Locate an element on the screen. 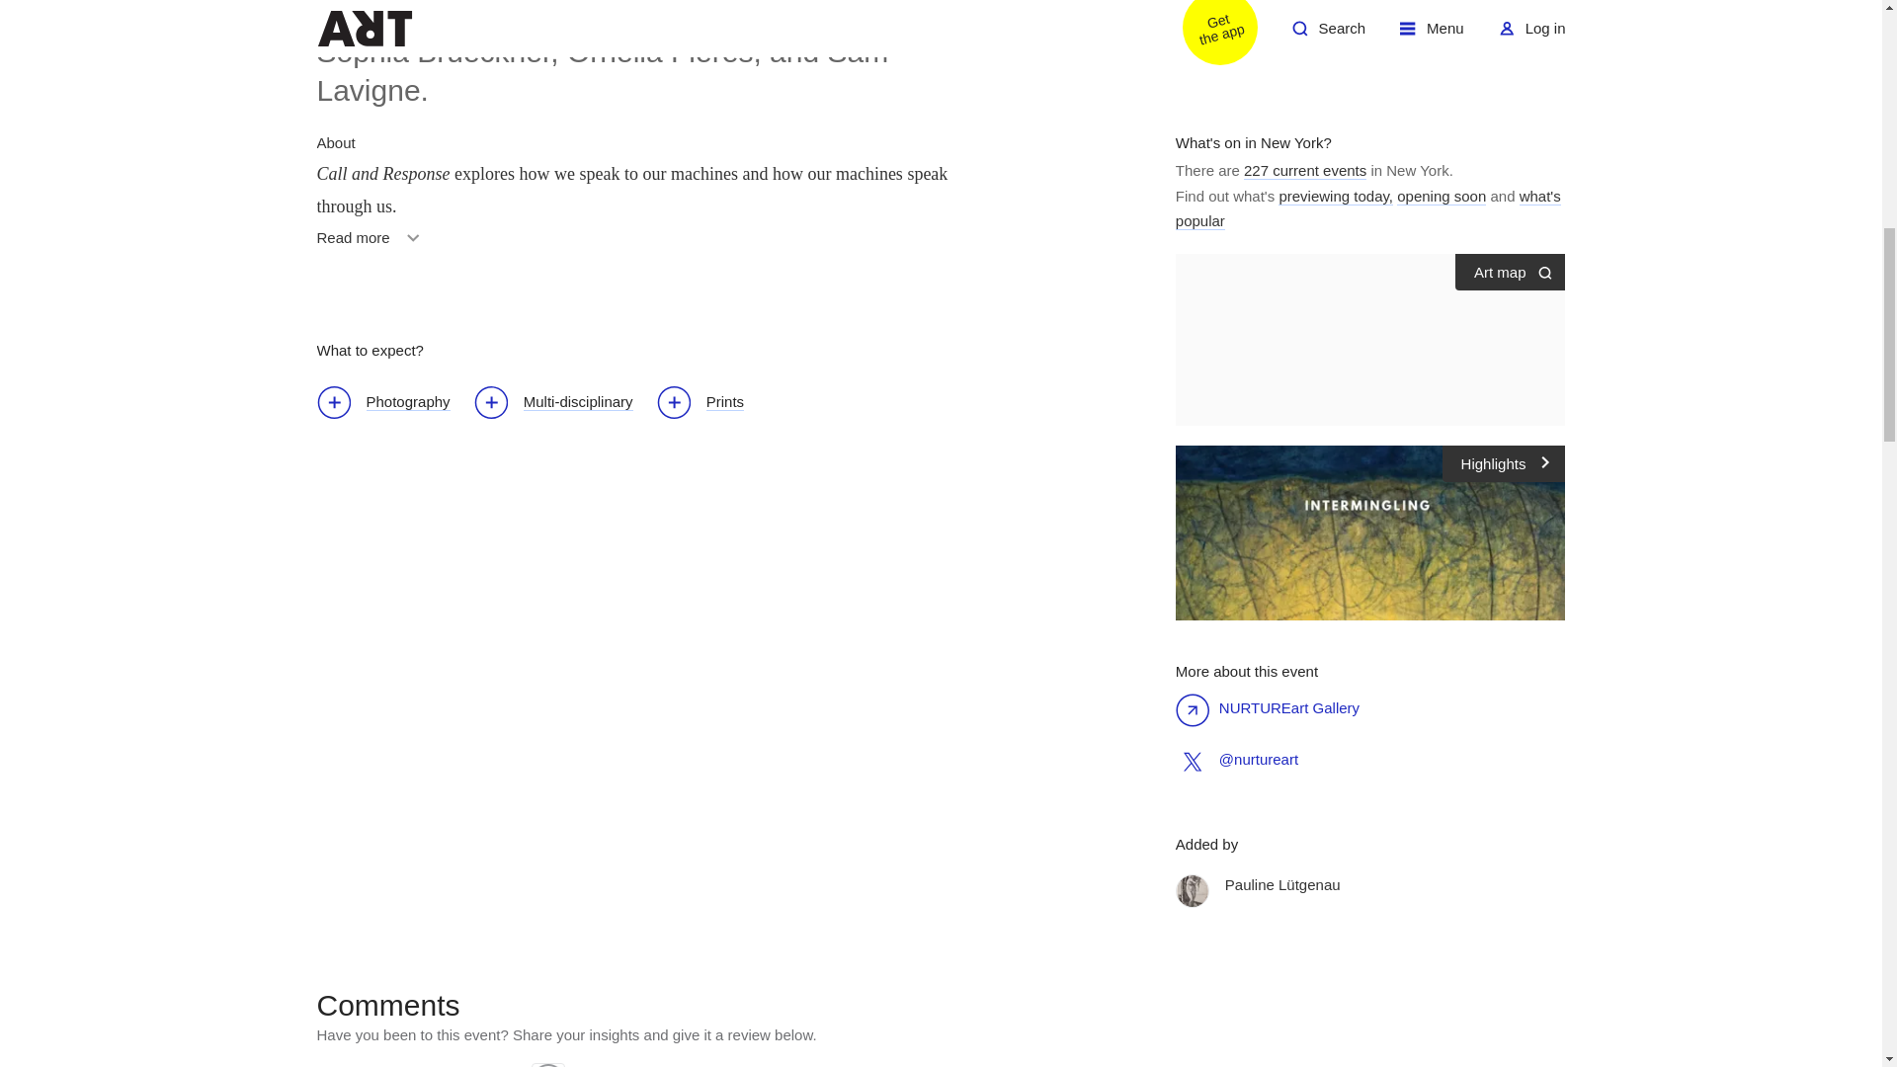  Multi-disciplinary is located at coordinates (563, 405).